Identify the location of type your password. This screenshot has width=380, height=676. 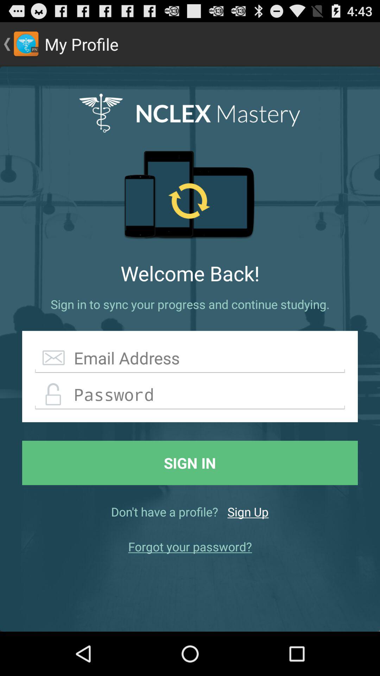
(190, 395).